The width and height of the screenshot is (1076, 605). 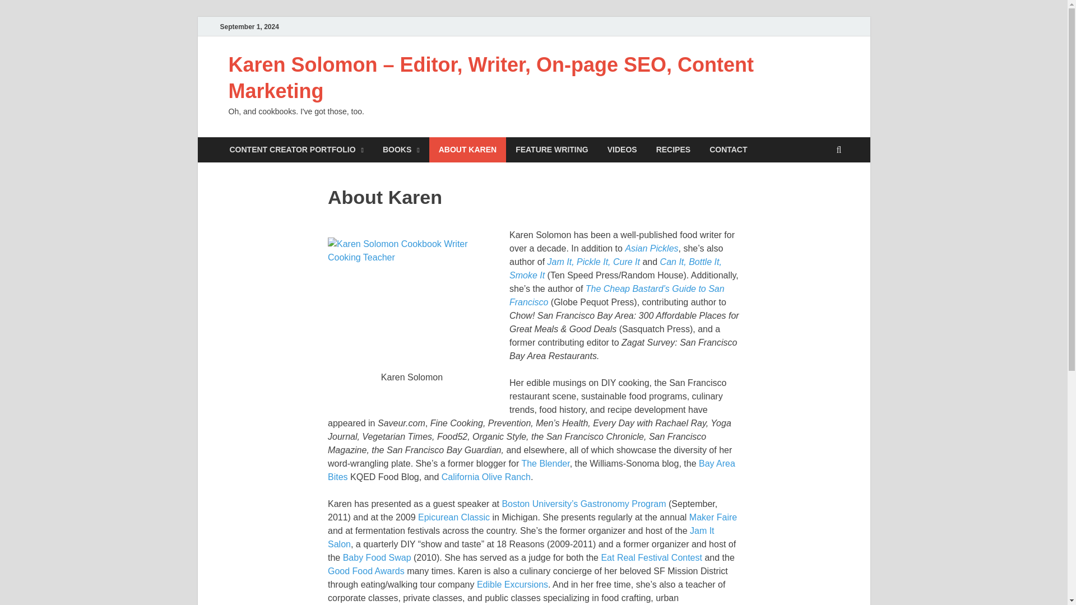 What do you see at coordinates (615, 269) in the screenshot?
I see `Can It, Bottle It, Smoke It` at bounding box center [615, 269].